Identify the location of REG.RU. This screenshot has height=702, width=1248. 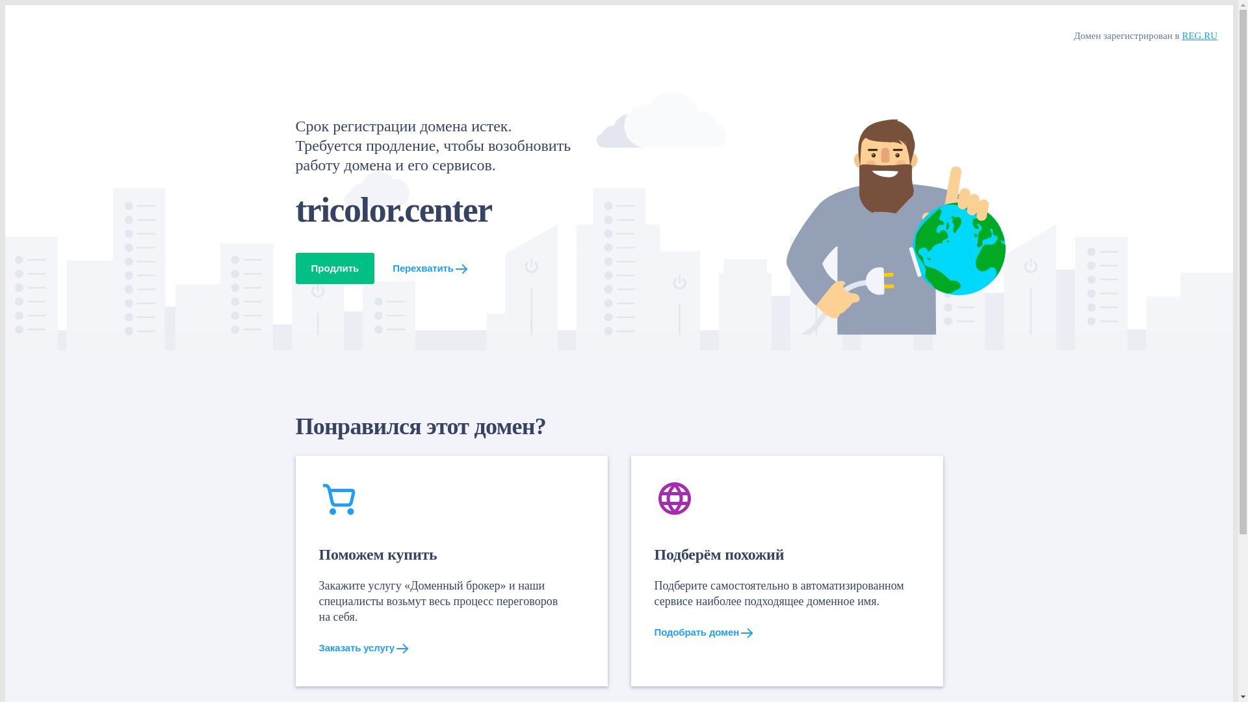
(1200, 36).